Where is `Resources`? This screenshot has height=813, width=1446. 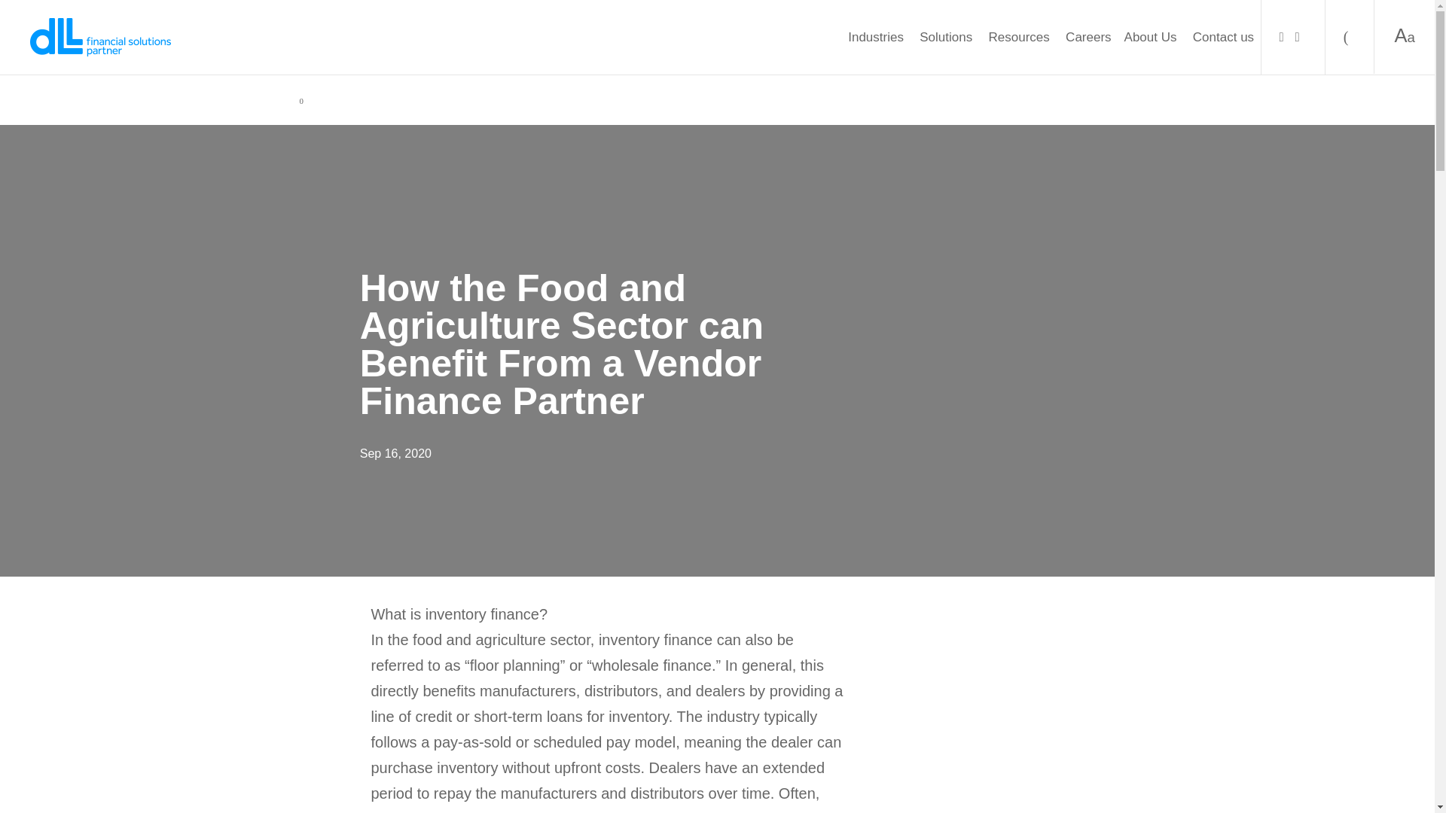
Resources is located at coordinates (1020, 37).